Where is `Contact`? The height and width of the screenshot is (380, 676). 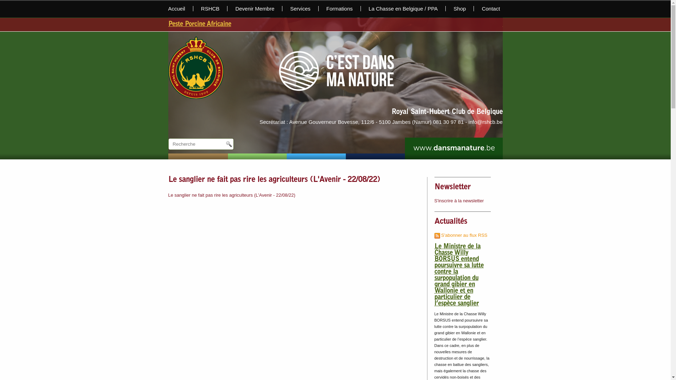 Contact is located at coordinates (487, 8).